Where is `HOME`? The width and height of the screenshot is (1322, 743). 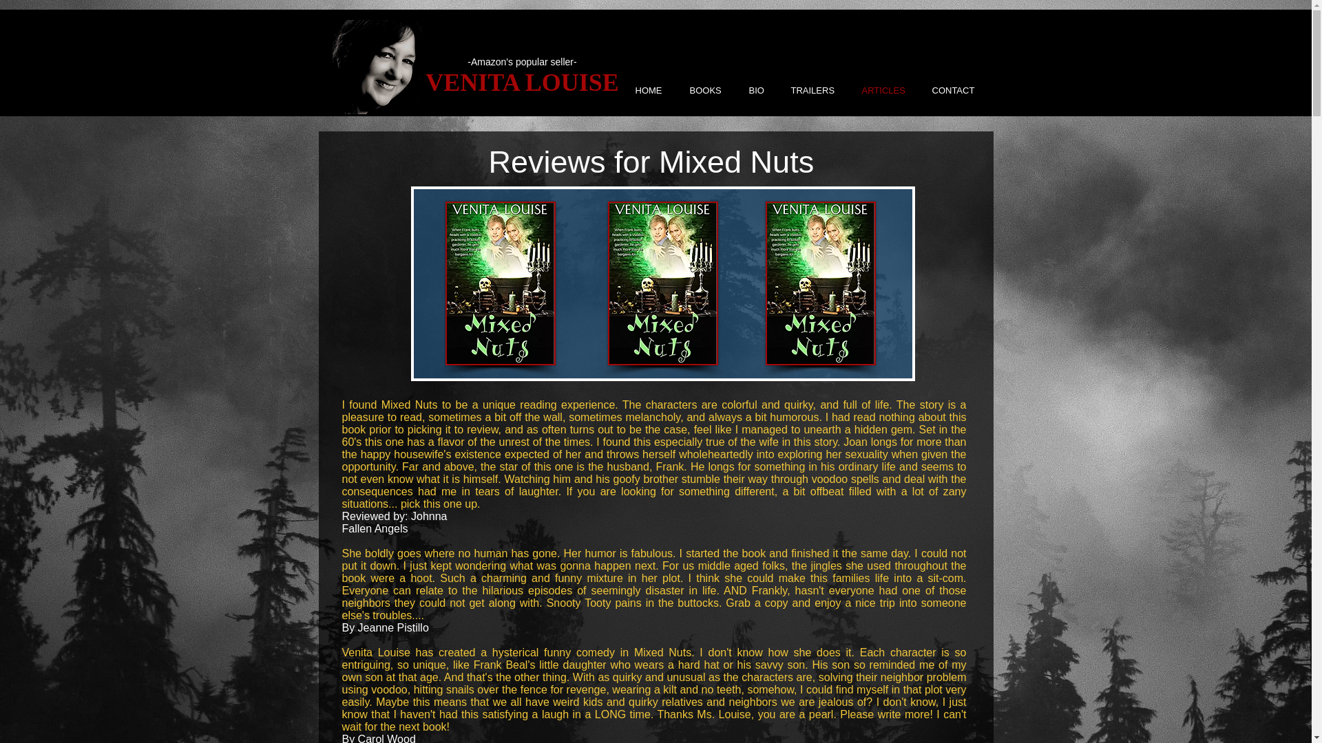 HOME is located at coordinates (655, 89).